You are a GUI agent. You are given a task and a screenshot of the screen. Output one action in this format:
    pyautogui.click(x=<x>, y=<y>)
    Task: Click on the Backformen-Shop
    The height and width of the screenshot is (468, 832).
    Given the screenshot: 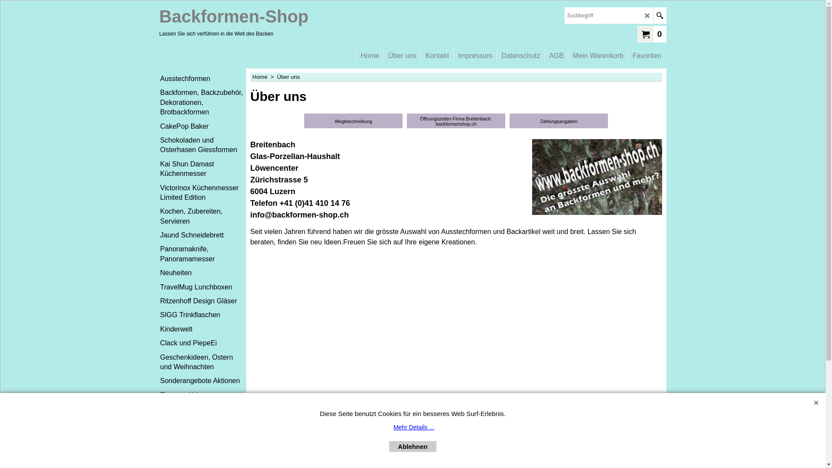 What is the action you would take?
    pyautogui.click(x=234, y=16)
    